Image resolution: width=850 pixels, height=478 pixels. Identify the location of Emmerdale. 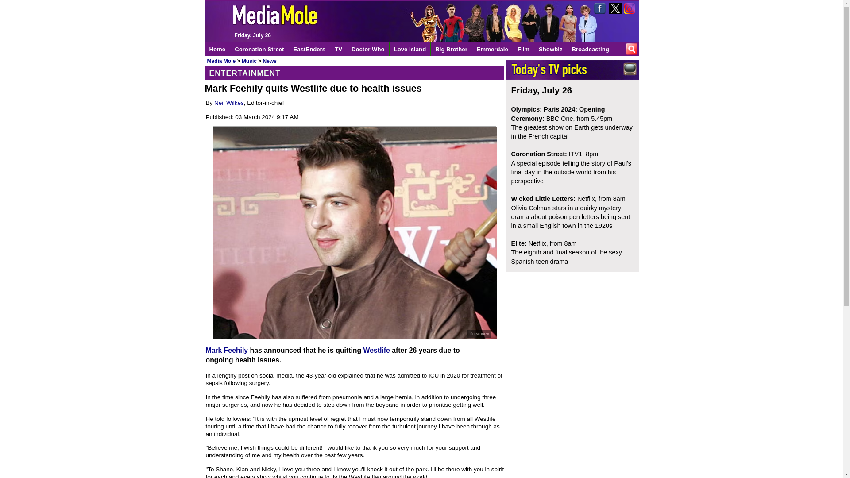
(493, 49).